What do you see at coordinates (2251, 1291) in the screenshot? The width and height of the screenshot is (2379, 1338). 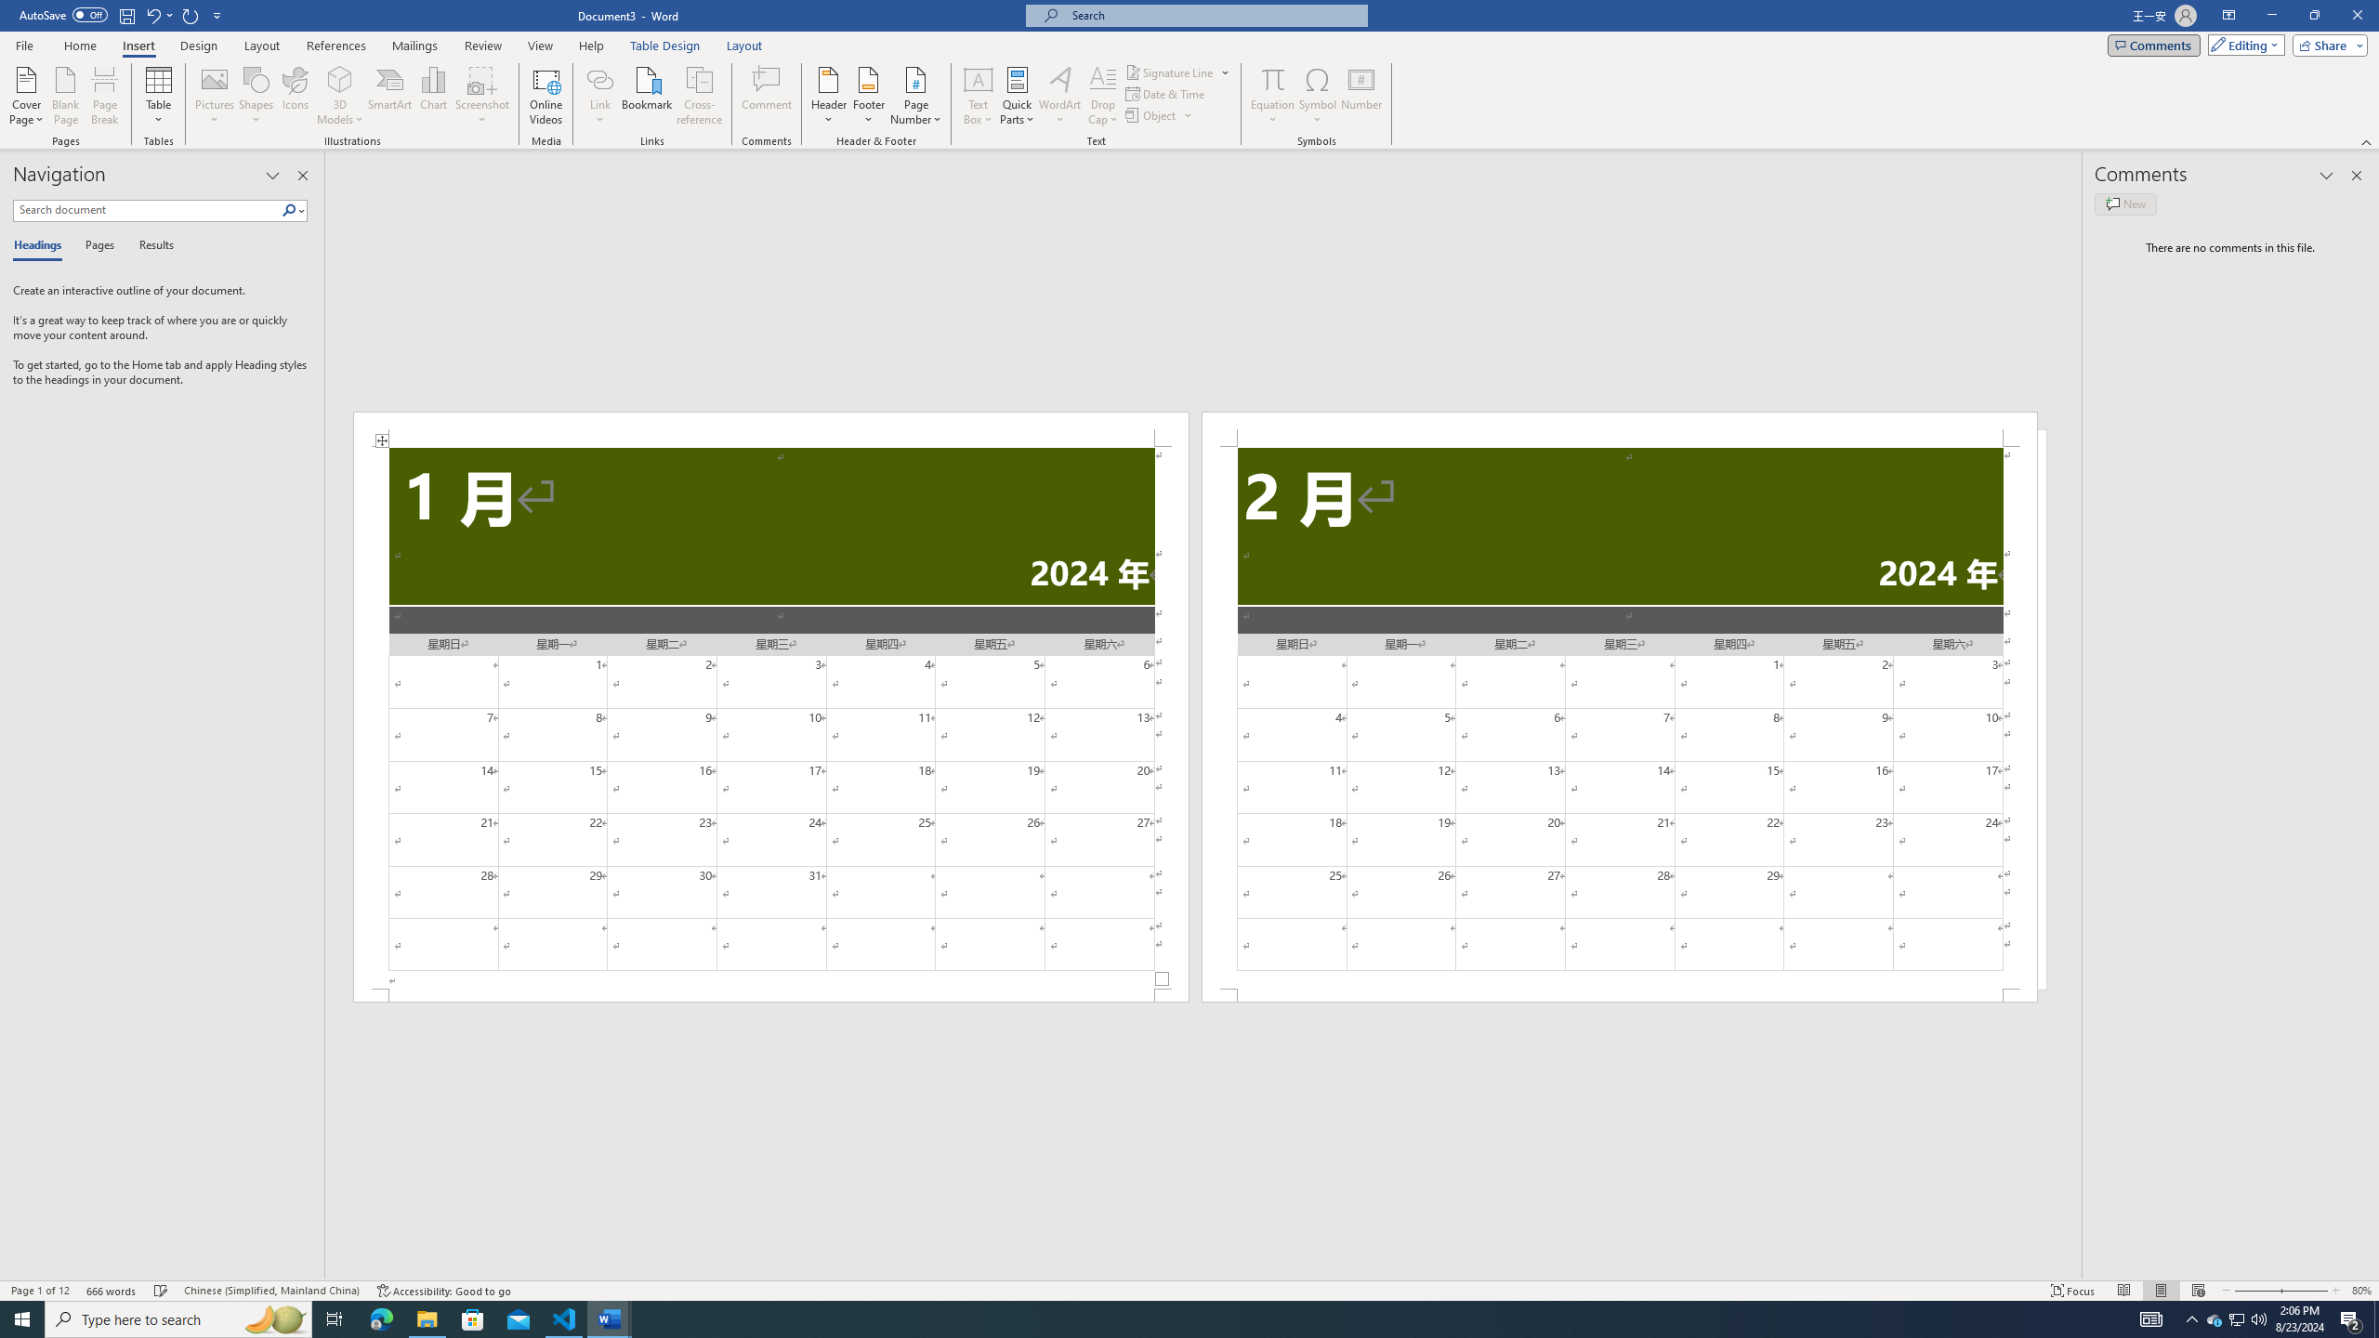 I see `Zoom Out` at bounding box center [2251, 1291].